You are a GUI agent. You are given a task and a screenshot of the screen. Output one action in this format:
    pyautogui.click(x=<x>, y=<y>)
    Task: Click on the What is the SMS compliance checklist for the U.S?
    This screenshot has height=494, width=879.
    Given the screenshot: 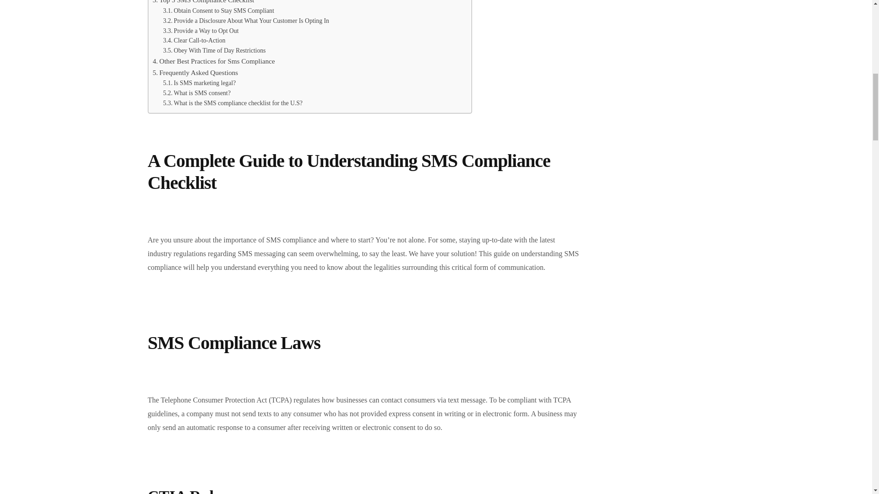 What is the action you would take?
    pyautogui.click(x=233, y=103)
    